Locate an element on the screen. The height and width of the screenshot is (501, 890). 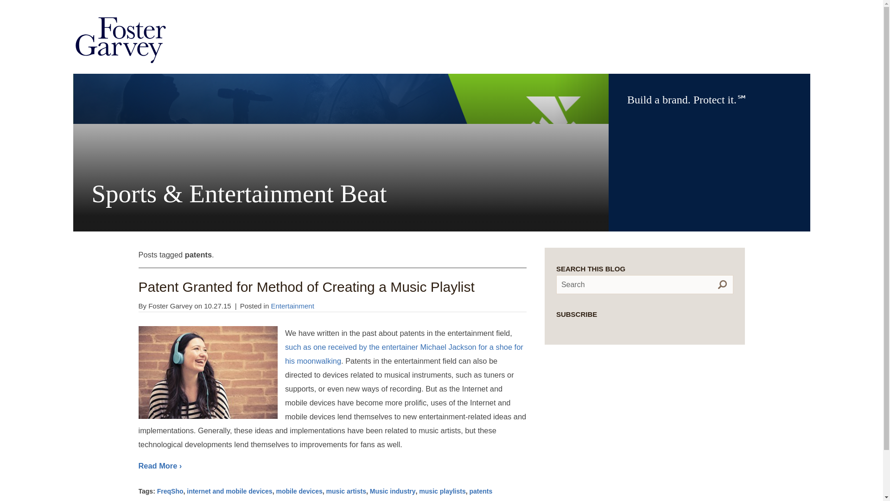
Entertainment is located at coordinates (292, 306).